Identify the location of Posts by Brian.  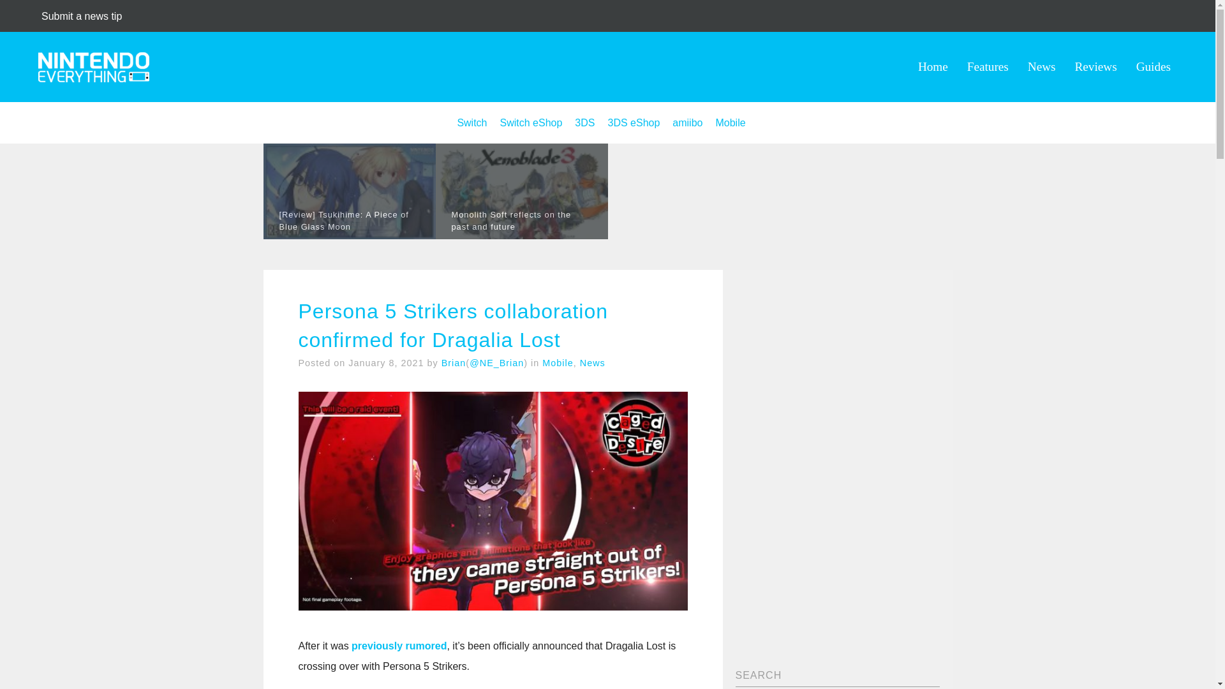
(454, 362).